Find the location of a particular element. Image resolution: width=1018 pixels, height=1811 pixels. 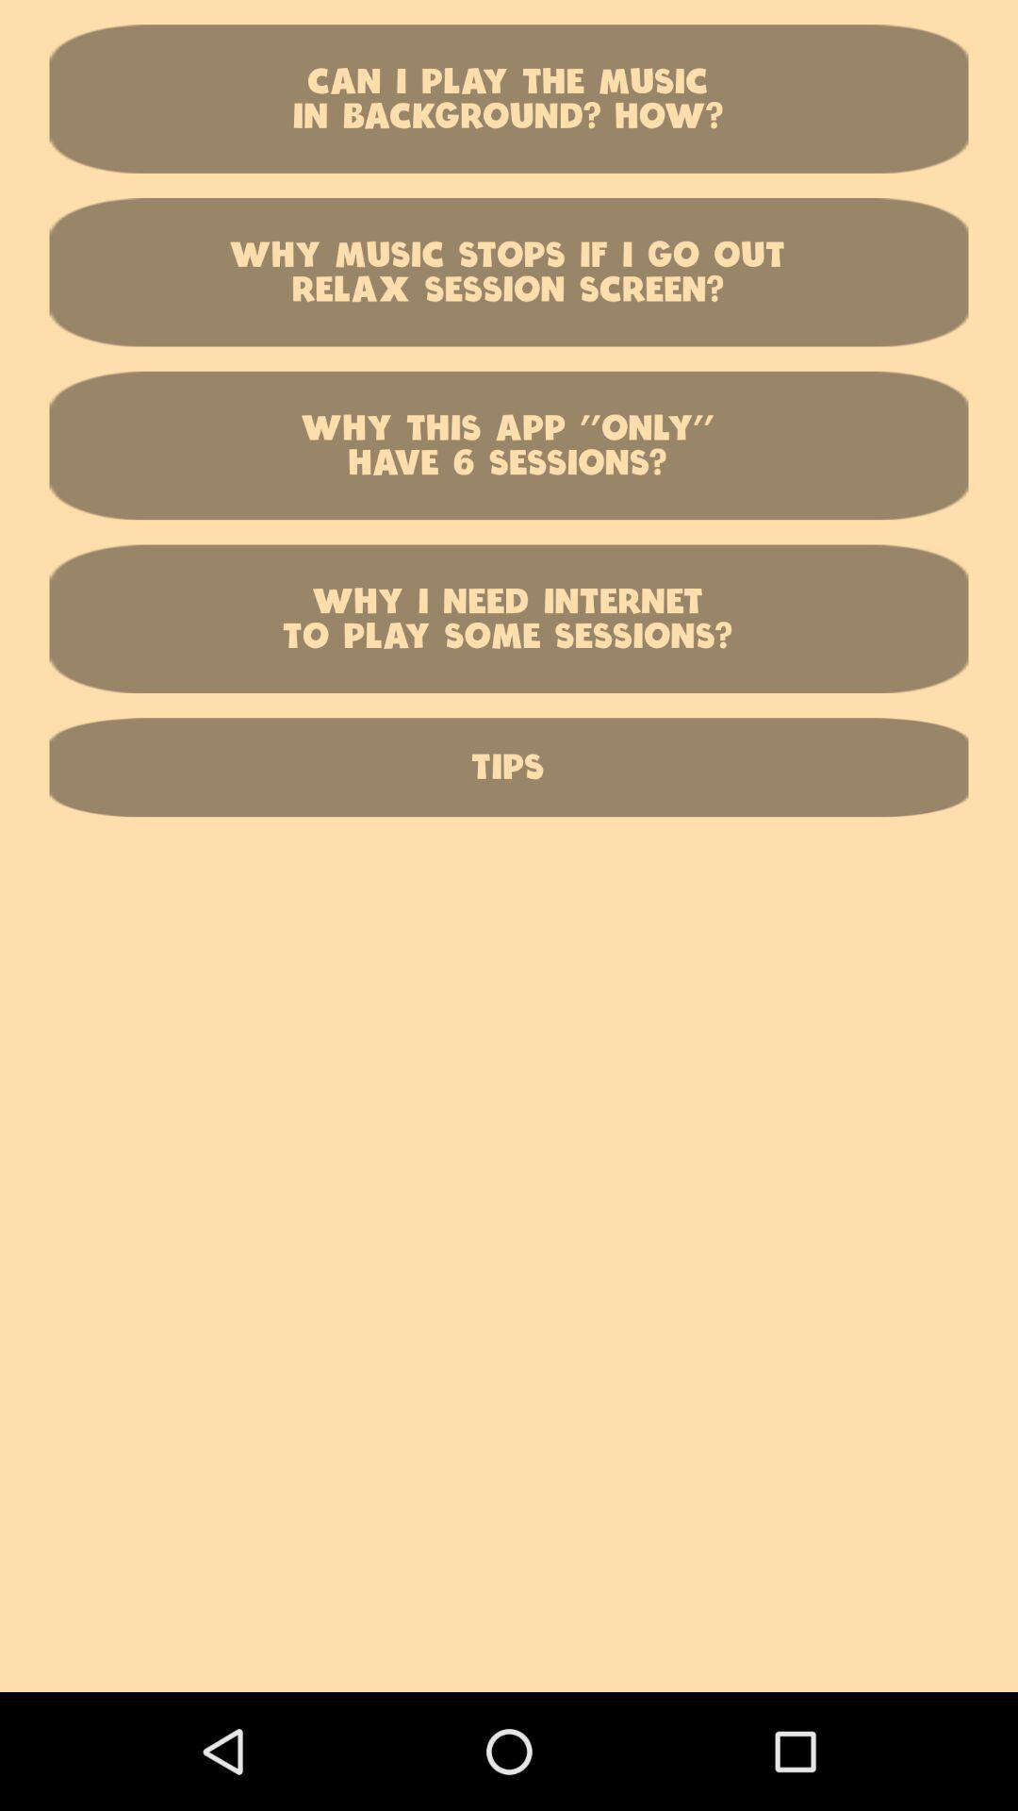

swipe to why music stops item is located at coordinates (509, 272).